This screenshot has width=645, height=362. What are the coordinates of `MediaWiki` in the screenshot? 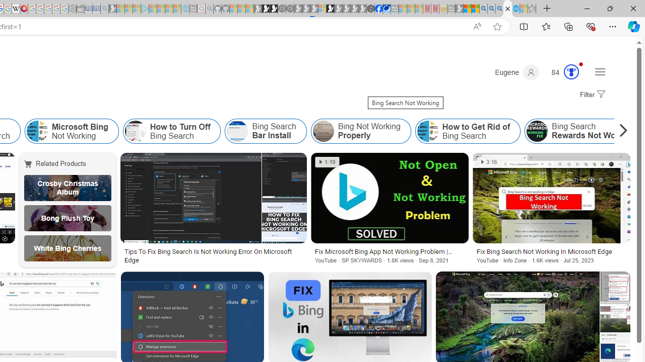 It's located at (24, 9).